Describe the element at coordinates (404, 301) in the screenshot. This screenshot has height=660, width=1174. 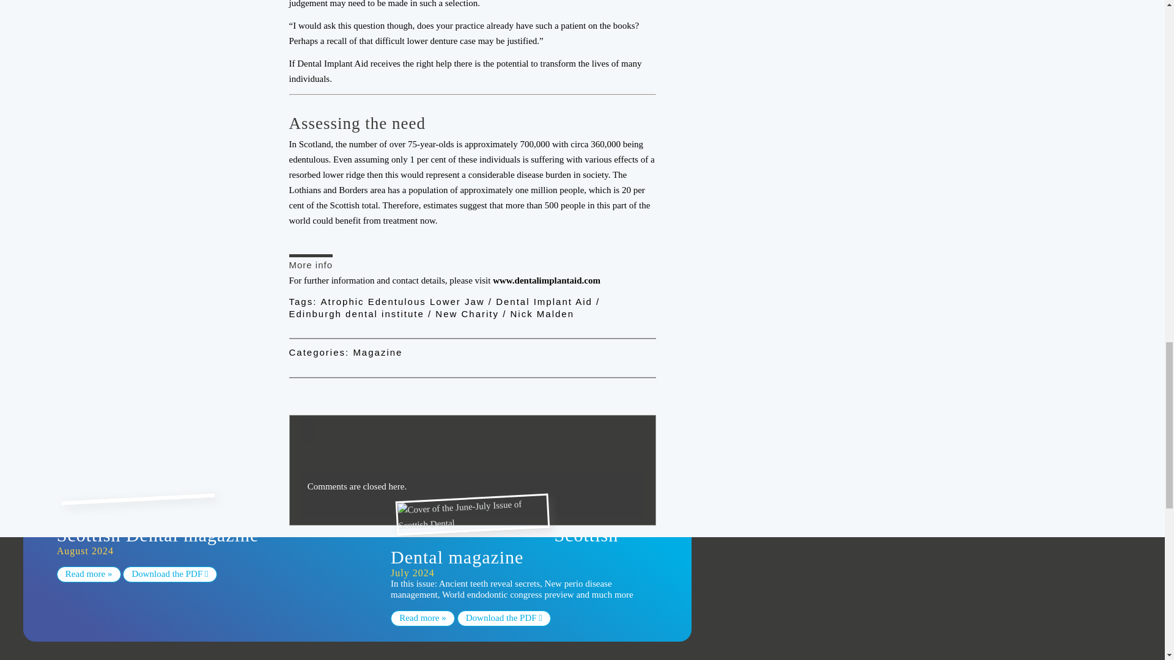
I see `Atrophic Edentulous Lower Jaw` at that location.